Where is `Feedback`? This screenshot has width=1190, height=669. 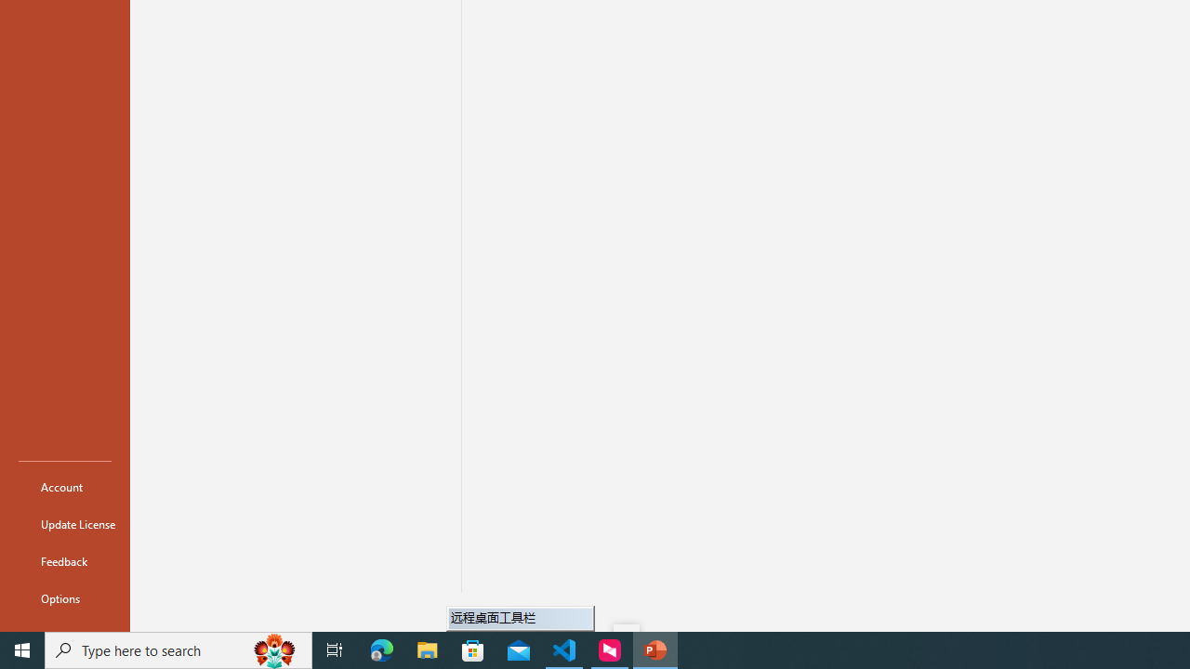
Feedback is located at coordinates (65, 561).